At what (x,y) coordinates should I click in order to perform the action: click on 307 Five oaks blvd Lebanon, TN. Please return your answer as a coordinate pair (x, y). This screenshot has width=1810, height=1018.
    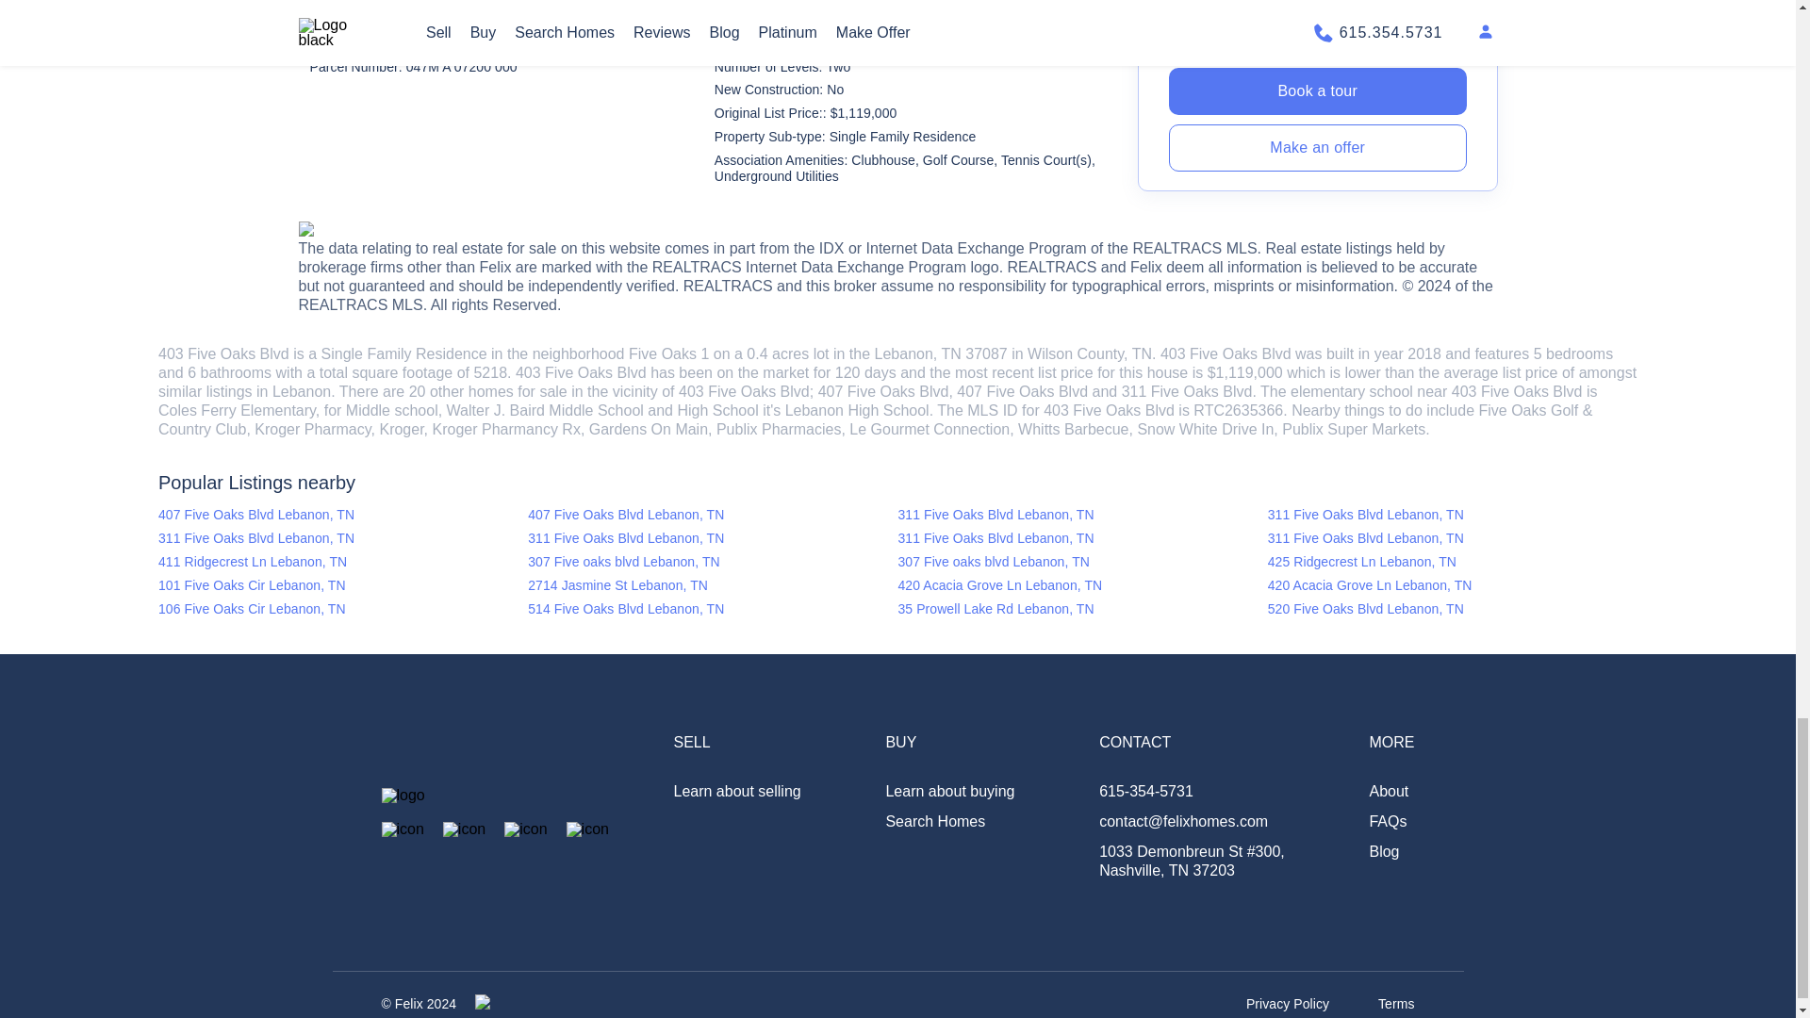
    Looking at the image, I should click on (713, 562).